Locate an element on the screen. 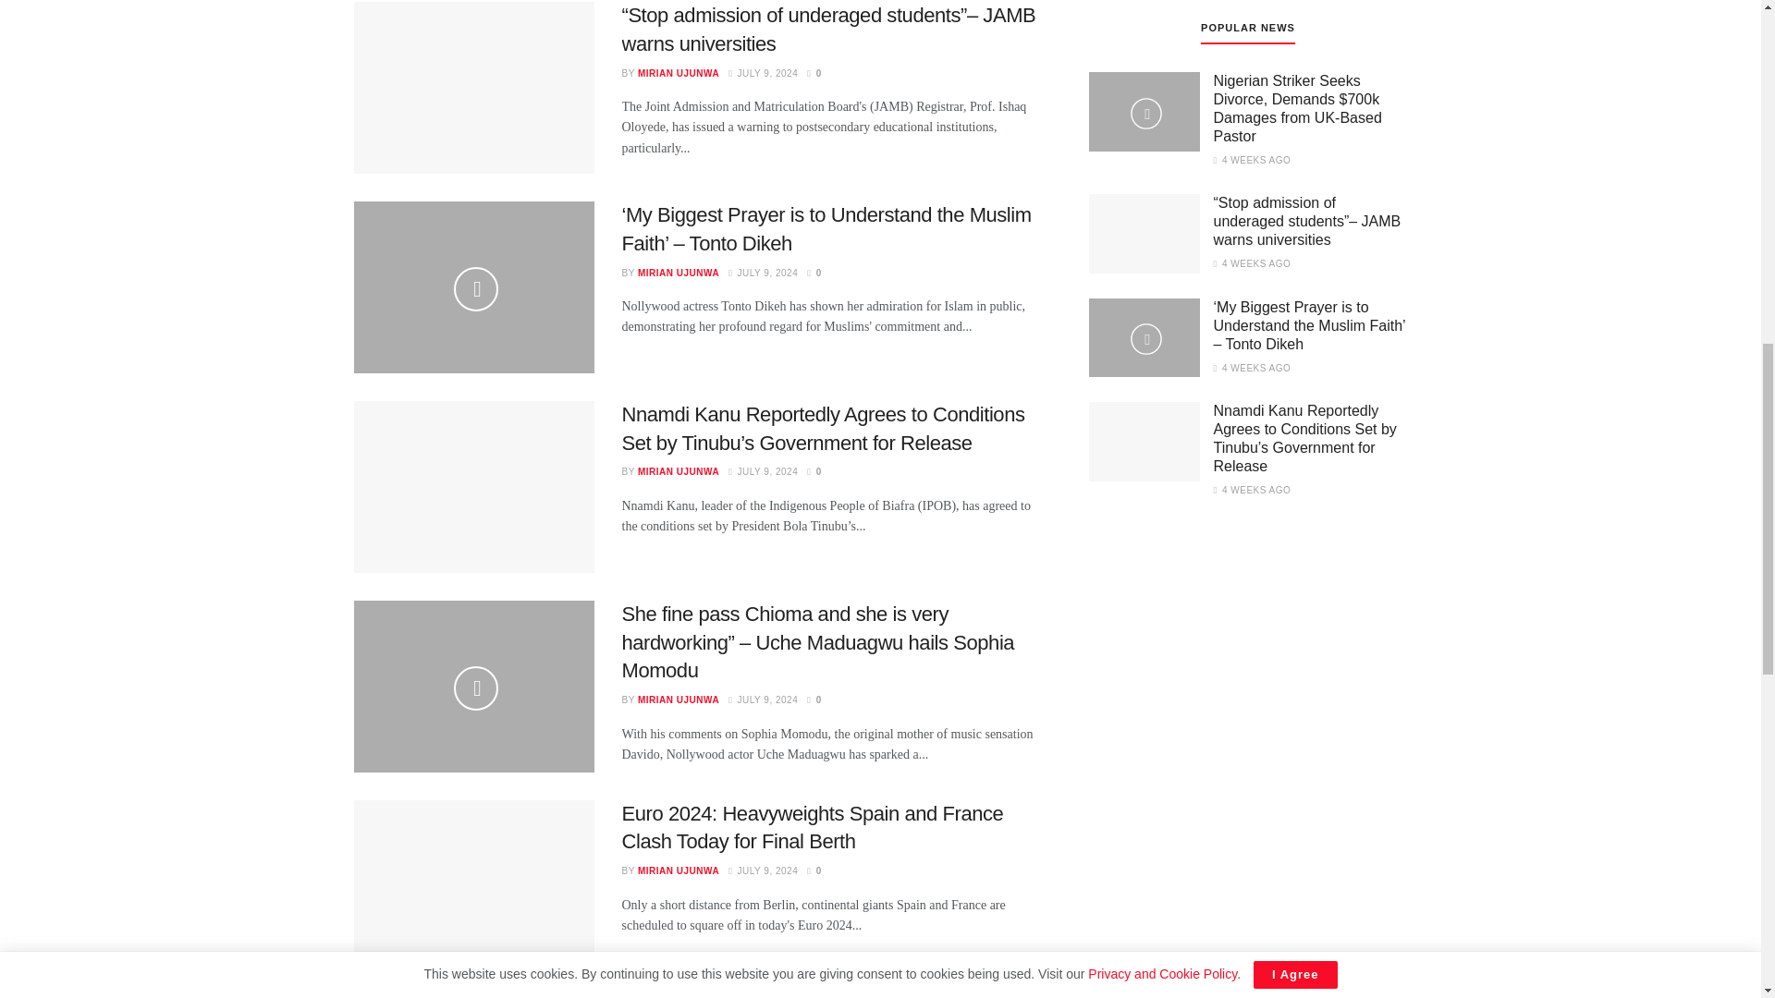 This screenshot has width=1775, height=998. JULY 9, 2024 is located at coordinates (762, 471).